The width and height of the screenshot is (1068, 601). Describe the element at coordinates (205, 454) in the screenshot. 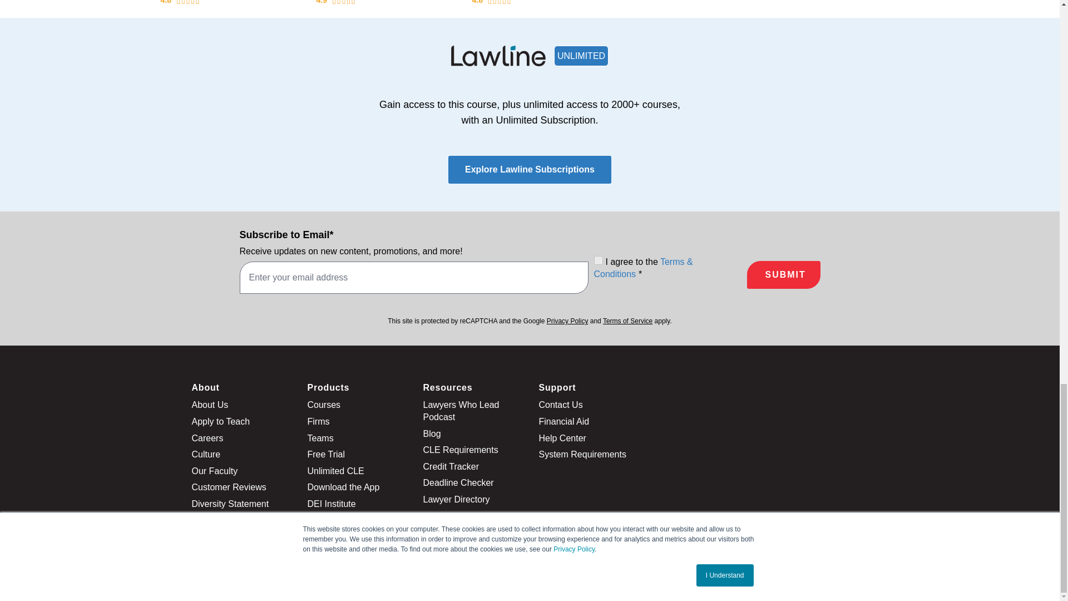

I see `Culture` at that location.